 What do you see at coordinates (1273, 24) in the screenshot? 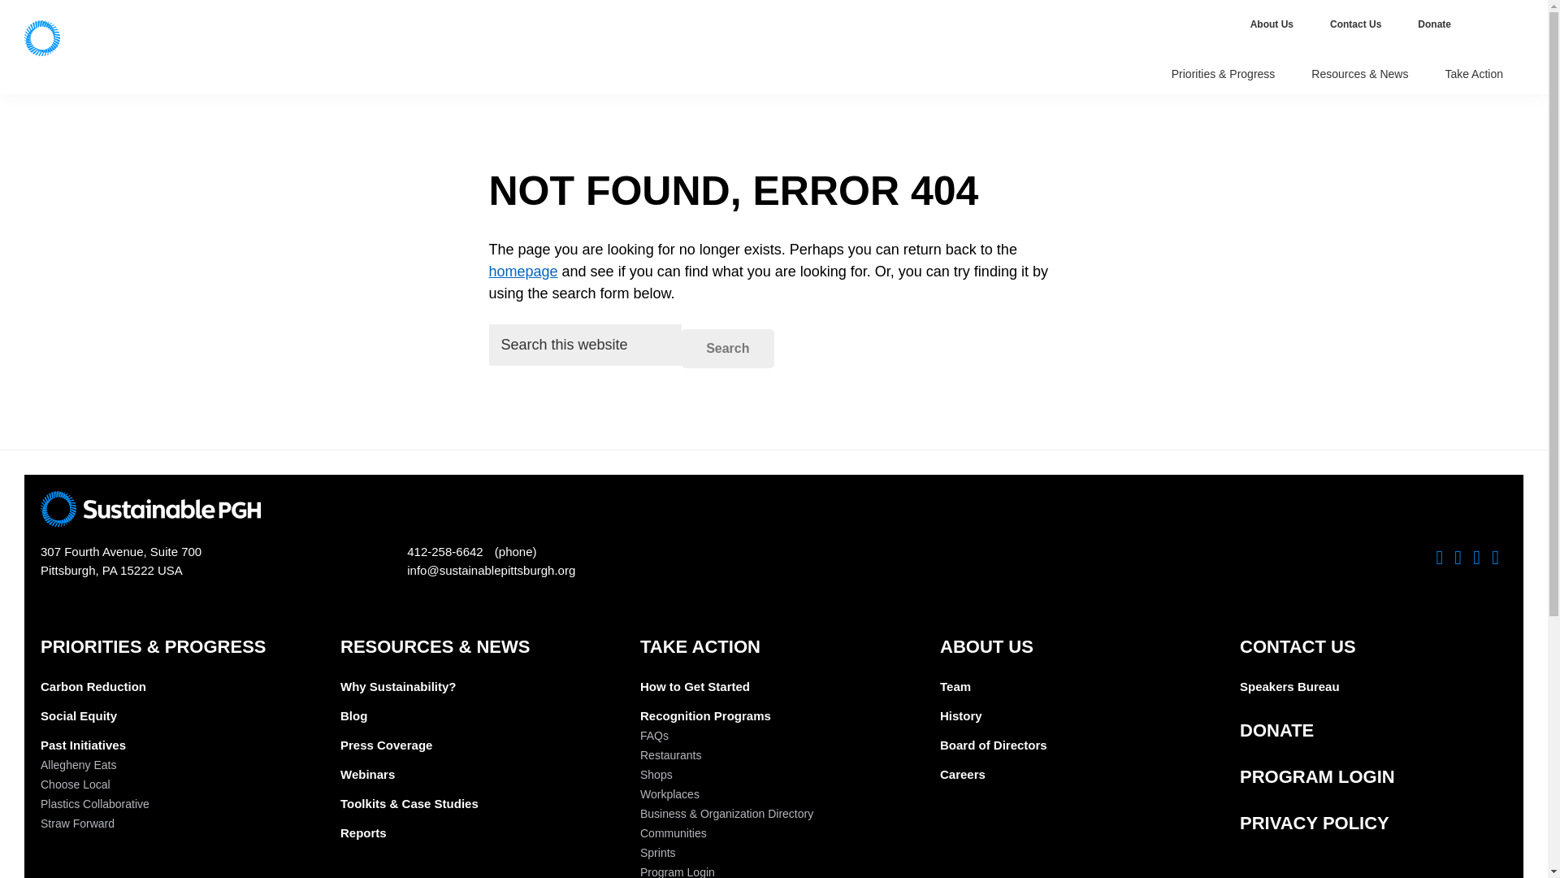
I see `About Us` at bounding box center [1273, 24].